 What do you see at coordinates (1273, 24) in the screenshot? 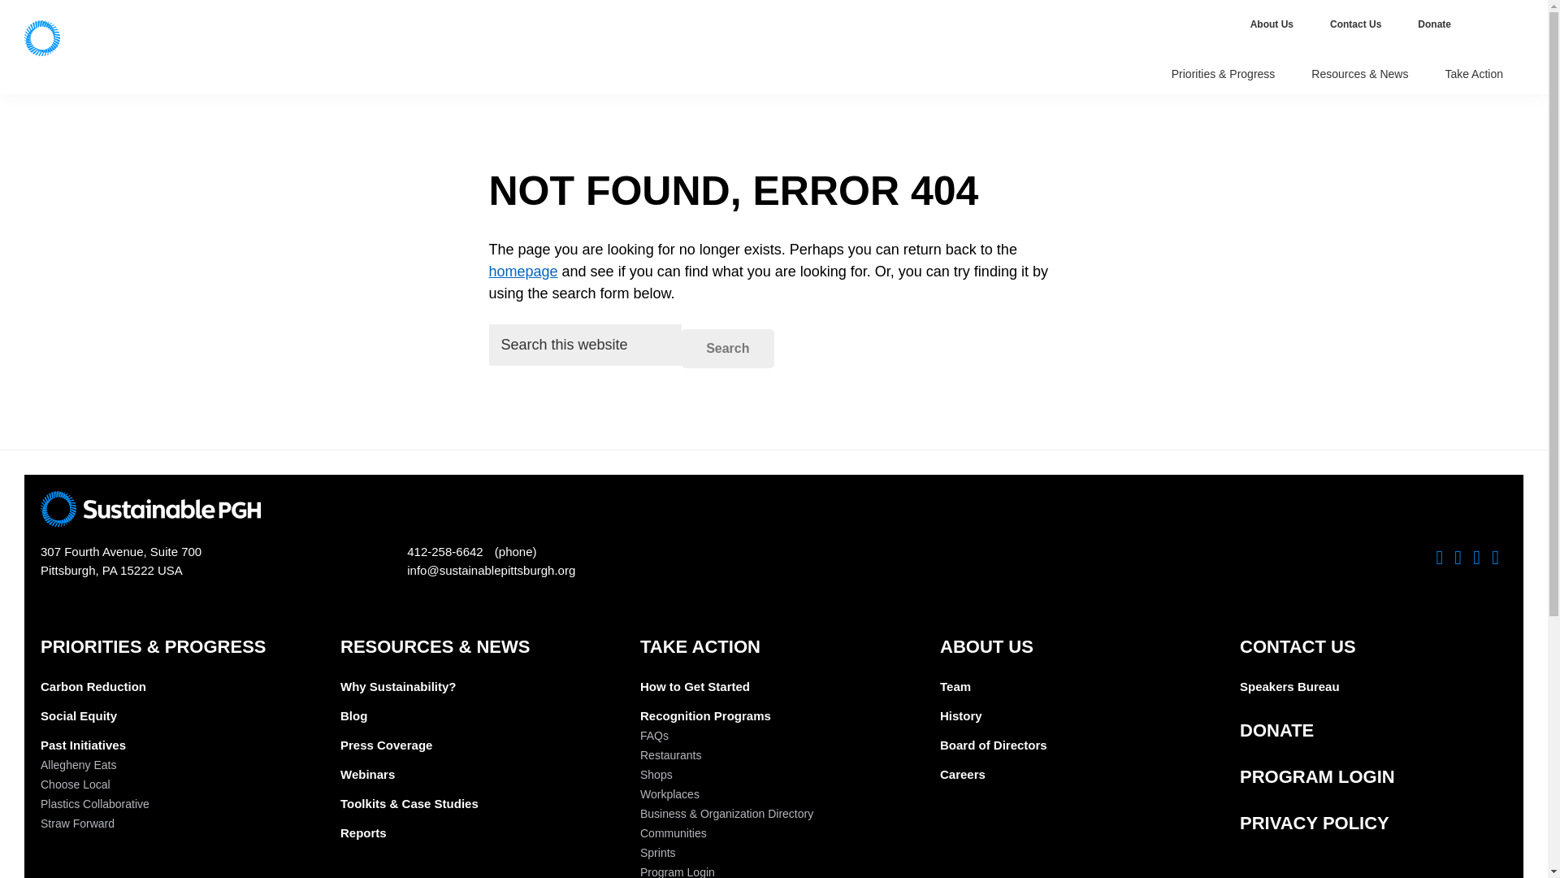
I see `About Us` at bounding box center [1273, 24].